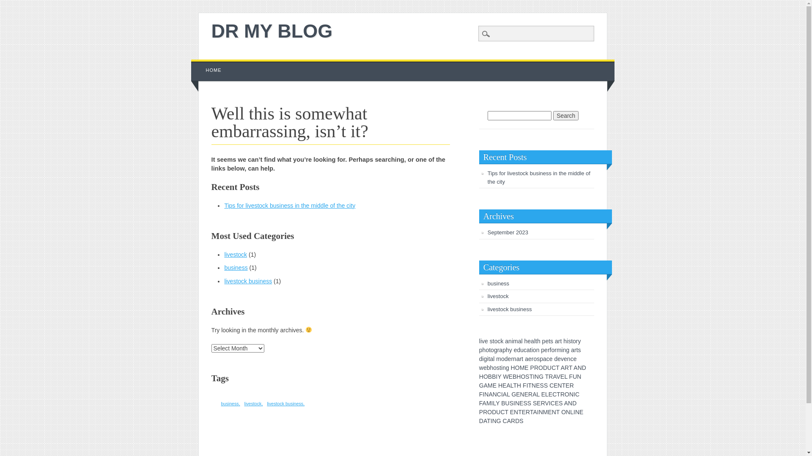  What do you see at coordinates (562, 350) in the screenshot?
I see `i` at bounding box center [562, 350].